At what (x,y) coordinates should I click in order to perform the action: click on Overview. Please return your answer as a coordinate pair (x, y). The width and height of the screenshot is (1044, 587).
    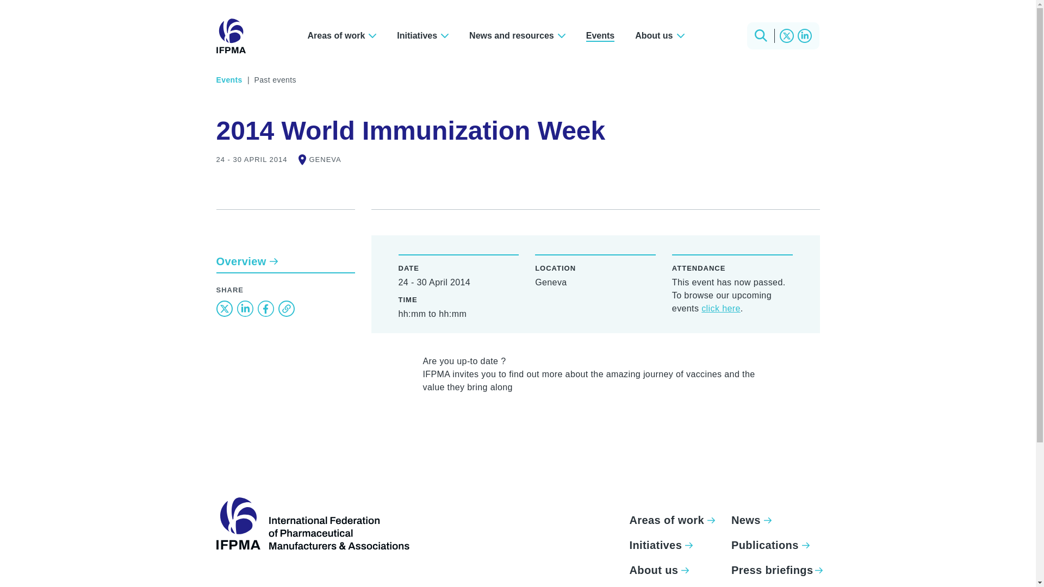
    Looking at the image, I should click on (285, 262).